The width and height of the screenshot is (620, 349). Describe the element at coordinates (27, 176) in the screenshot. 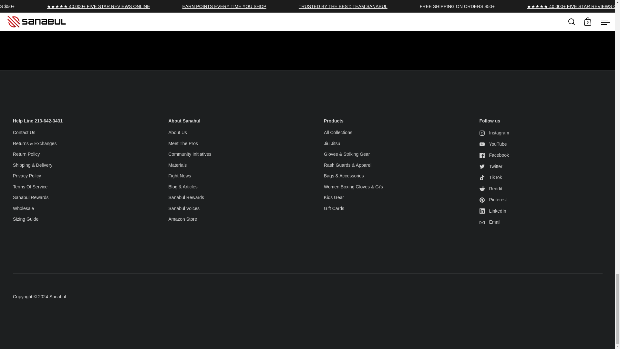

I see `Privacy Policy` at that location.